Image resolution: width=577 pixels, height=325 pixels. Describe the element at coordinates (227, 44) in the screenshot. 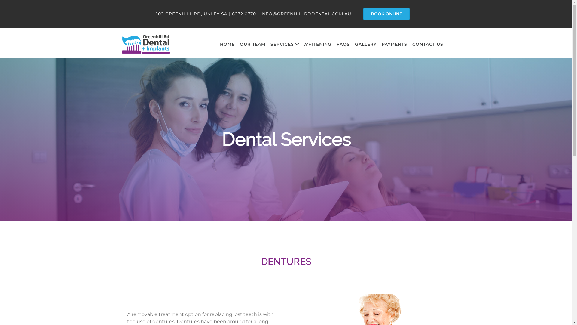

I see `HOME` at that location.